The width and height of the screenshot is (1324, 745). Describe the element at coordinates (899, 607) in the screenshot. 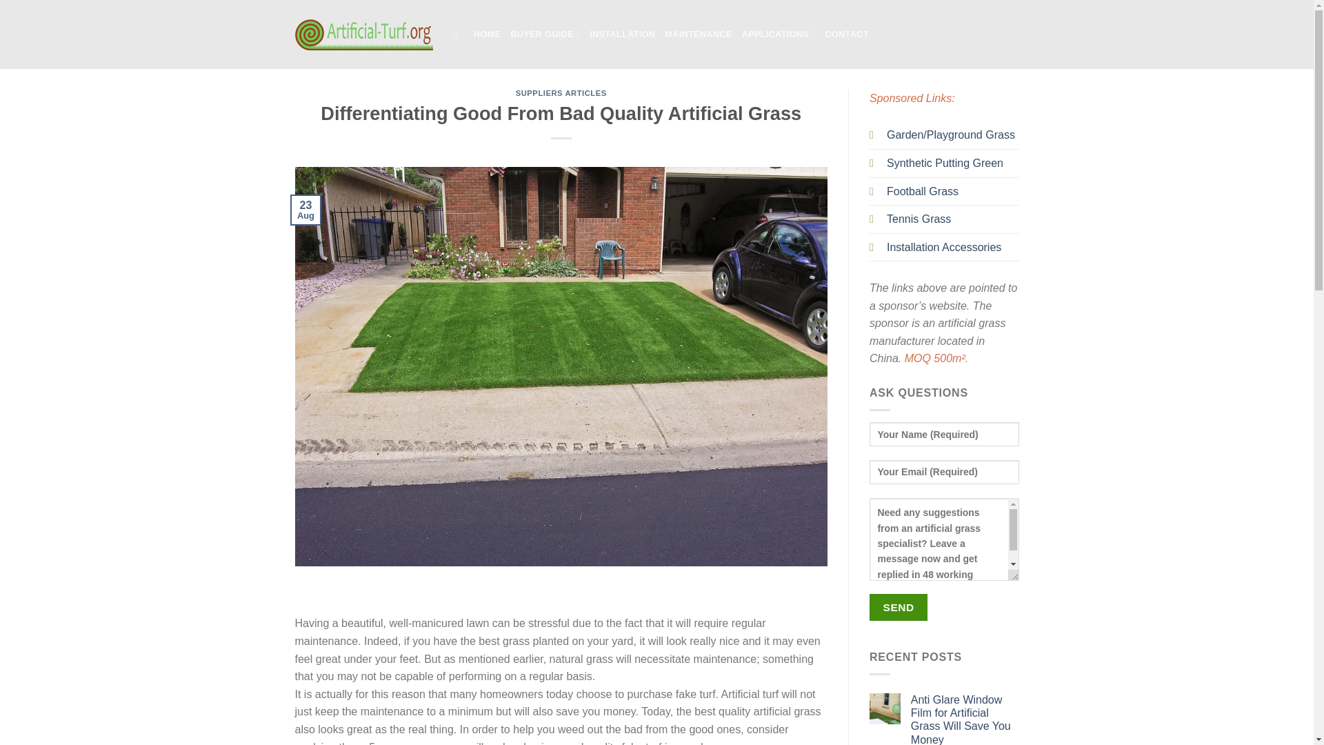

I see `Send` at that location.